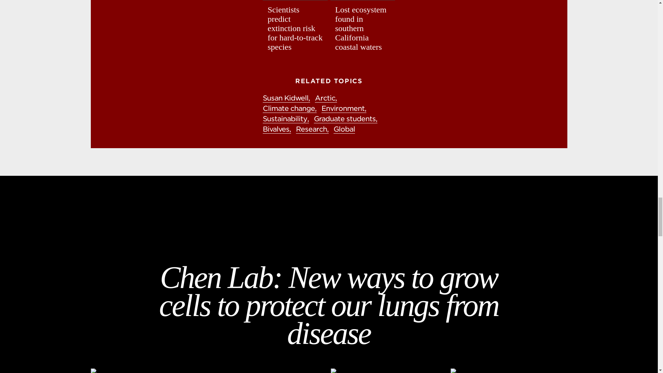  What do you see at coordinates (326, 98) in the screenshot?
I see `Arctic` at bounding box center [326, 98].